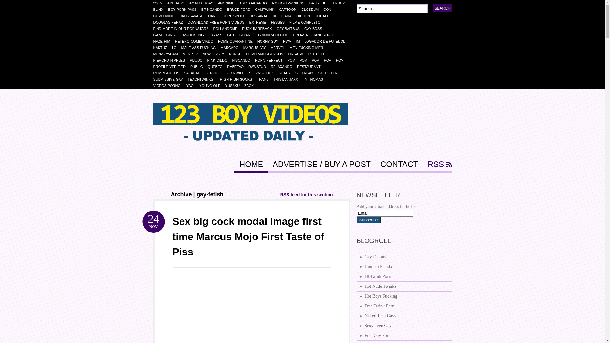 This screenshot has width=610, height=343. I want to click on DEREK-BOLT, so click(236, 16).